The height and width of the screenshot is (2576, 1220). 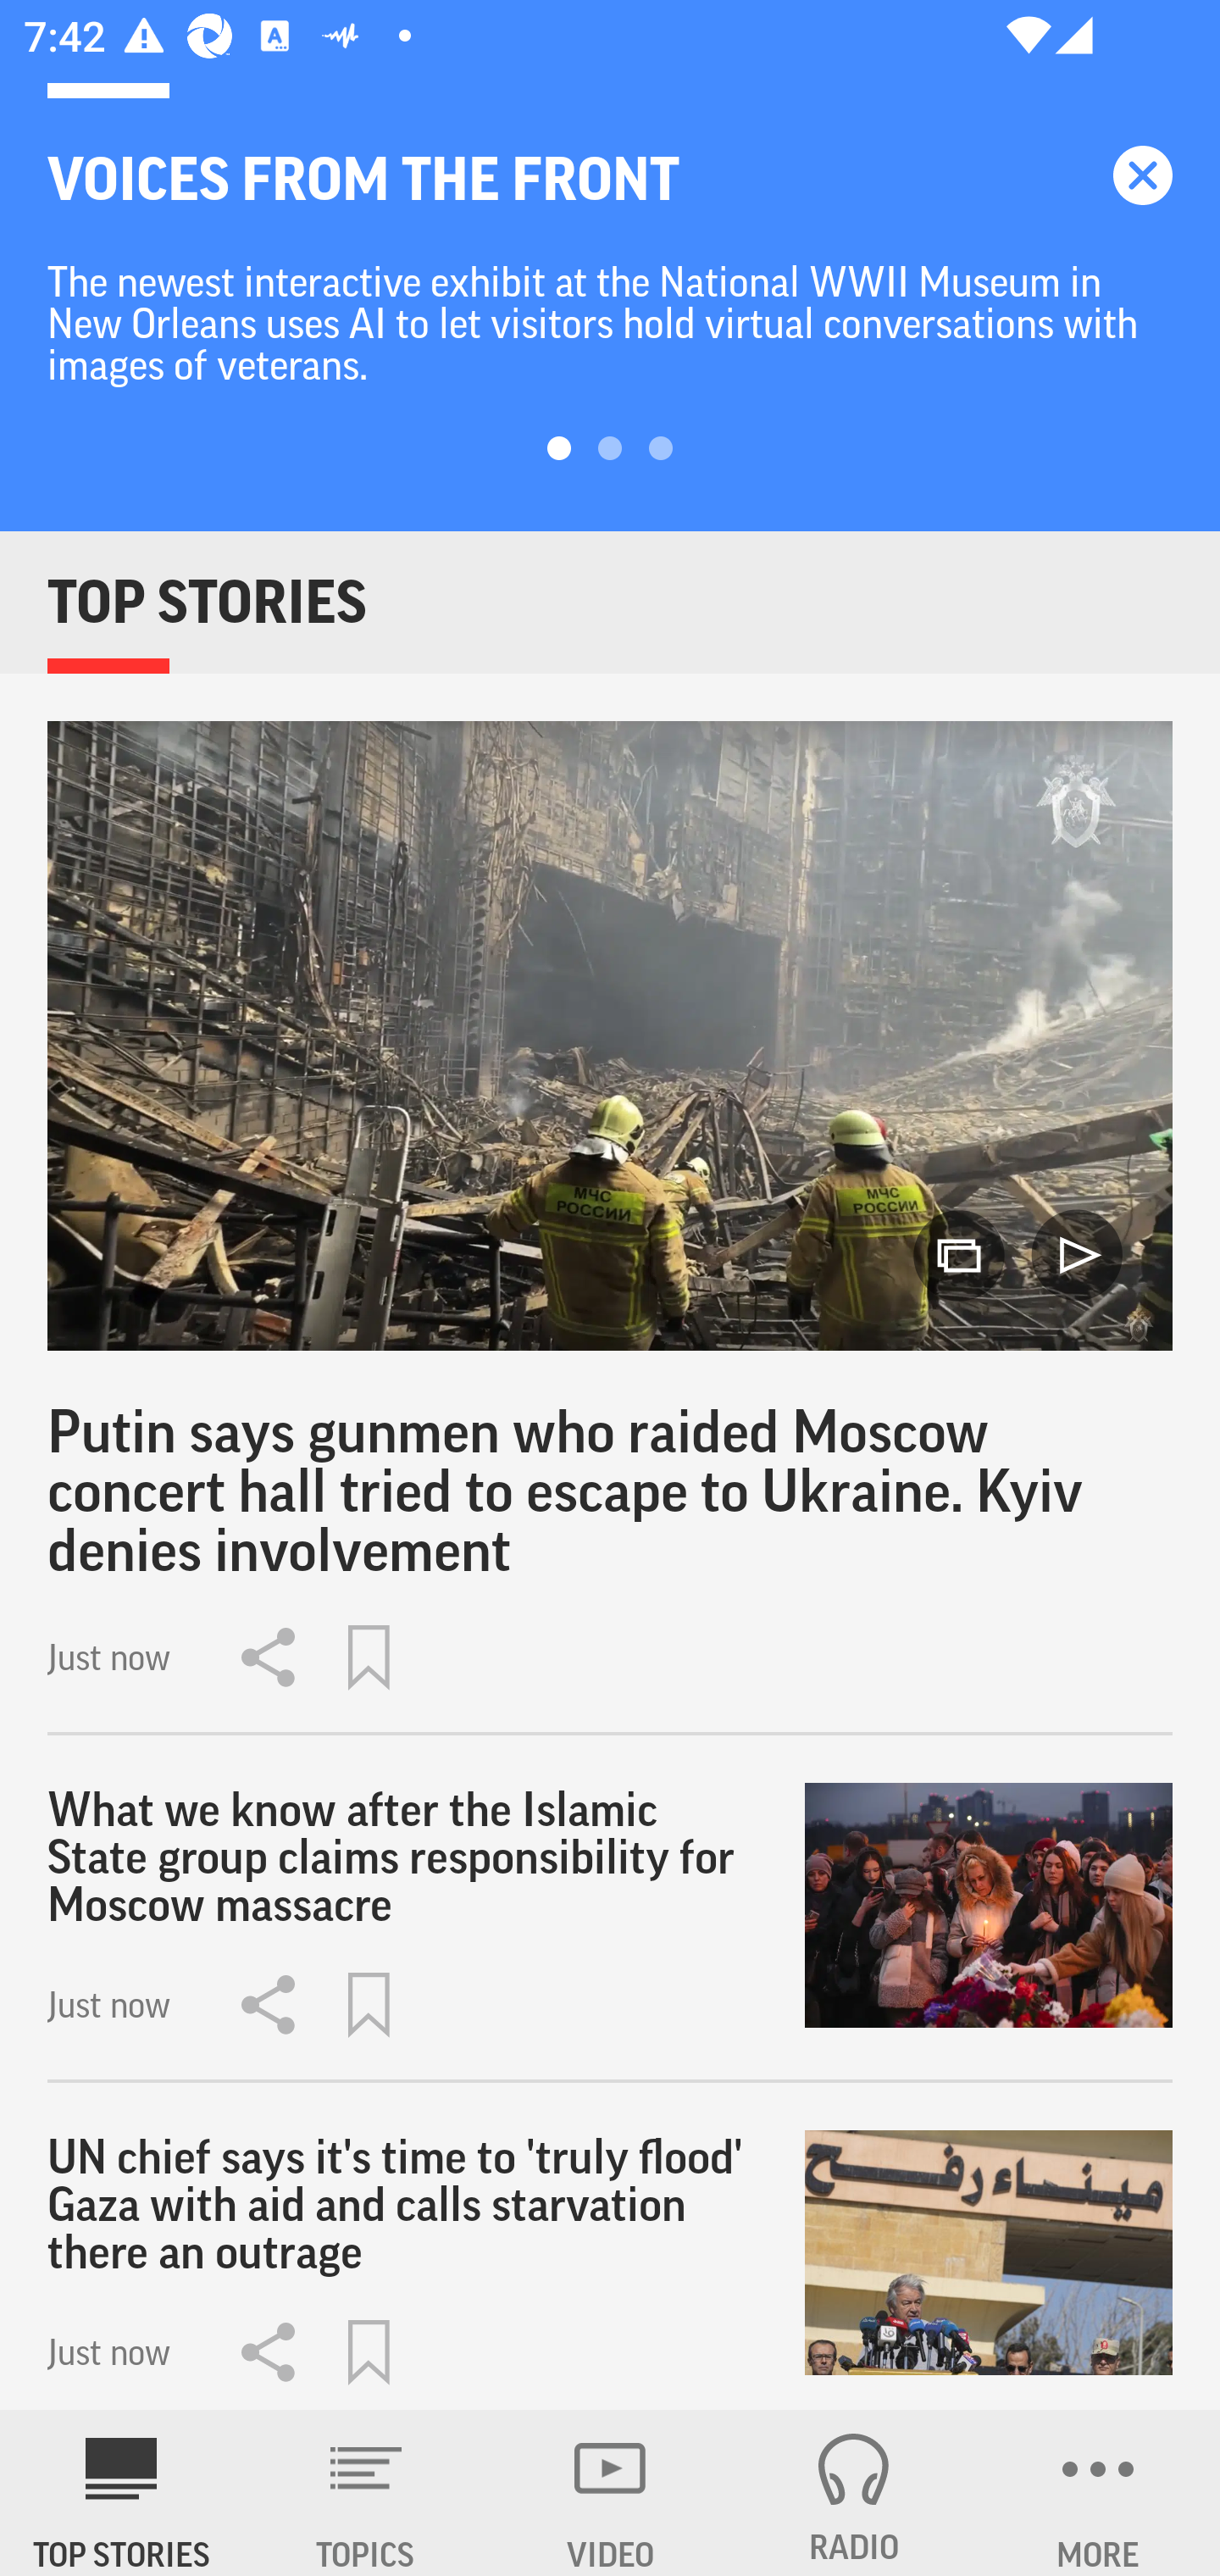 I want to click on RADIO, so click(x=854, y=2493).